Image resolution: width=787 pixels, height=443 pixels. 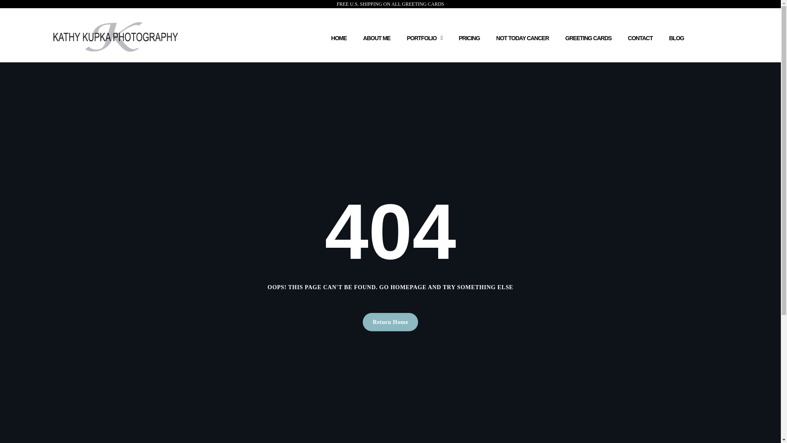 What do you see at coordinates (589, 35) in the screenshot?
I see `GREETING CARDS` at bounding box center [589, 35].